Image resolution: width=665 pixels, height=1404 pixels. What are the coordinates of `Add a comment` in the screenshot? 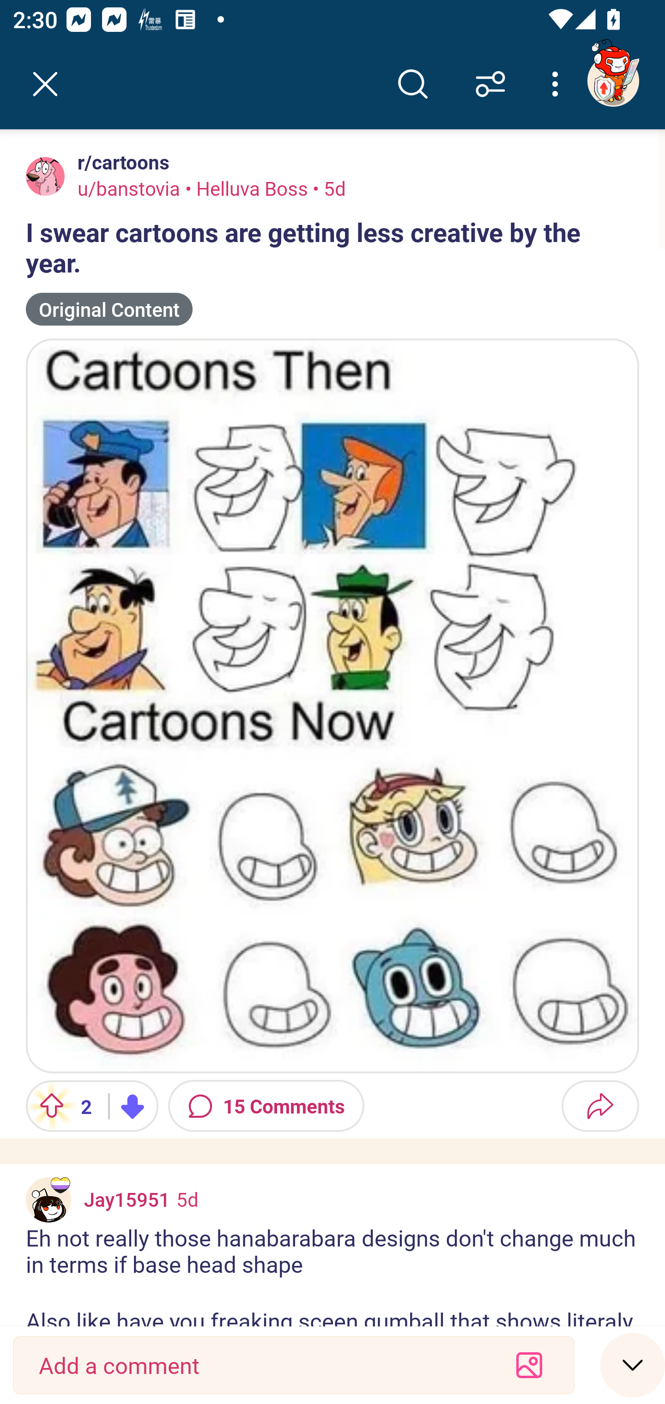 It's located at (261, 1365).